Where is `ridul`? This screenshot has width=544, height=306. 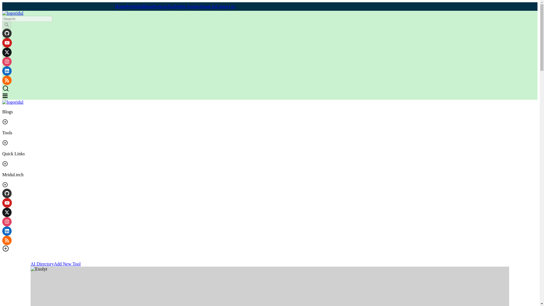
ridul is located at coordinates (12, 102).